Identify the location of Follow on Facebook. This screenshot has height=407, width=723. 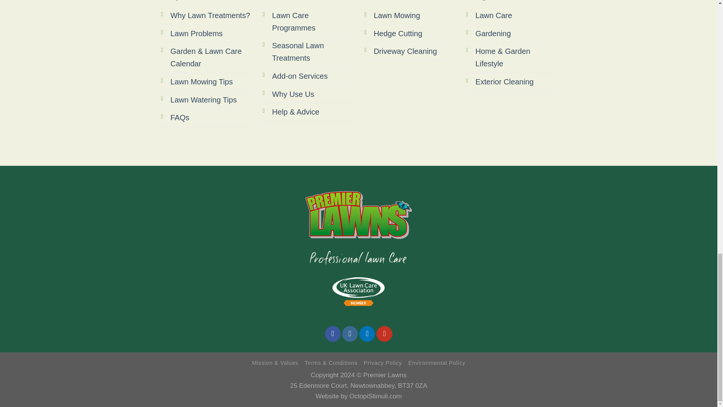
(333, 334).